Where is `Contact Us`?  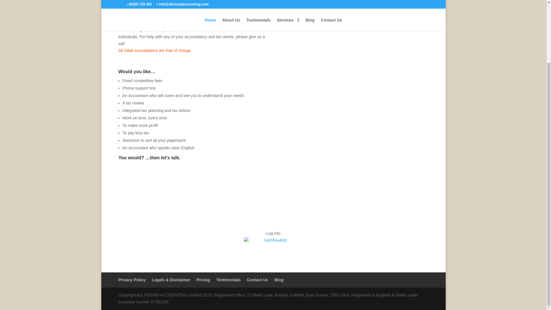 Contact Us is located at coordinates (139, 181).